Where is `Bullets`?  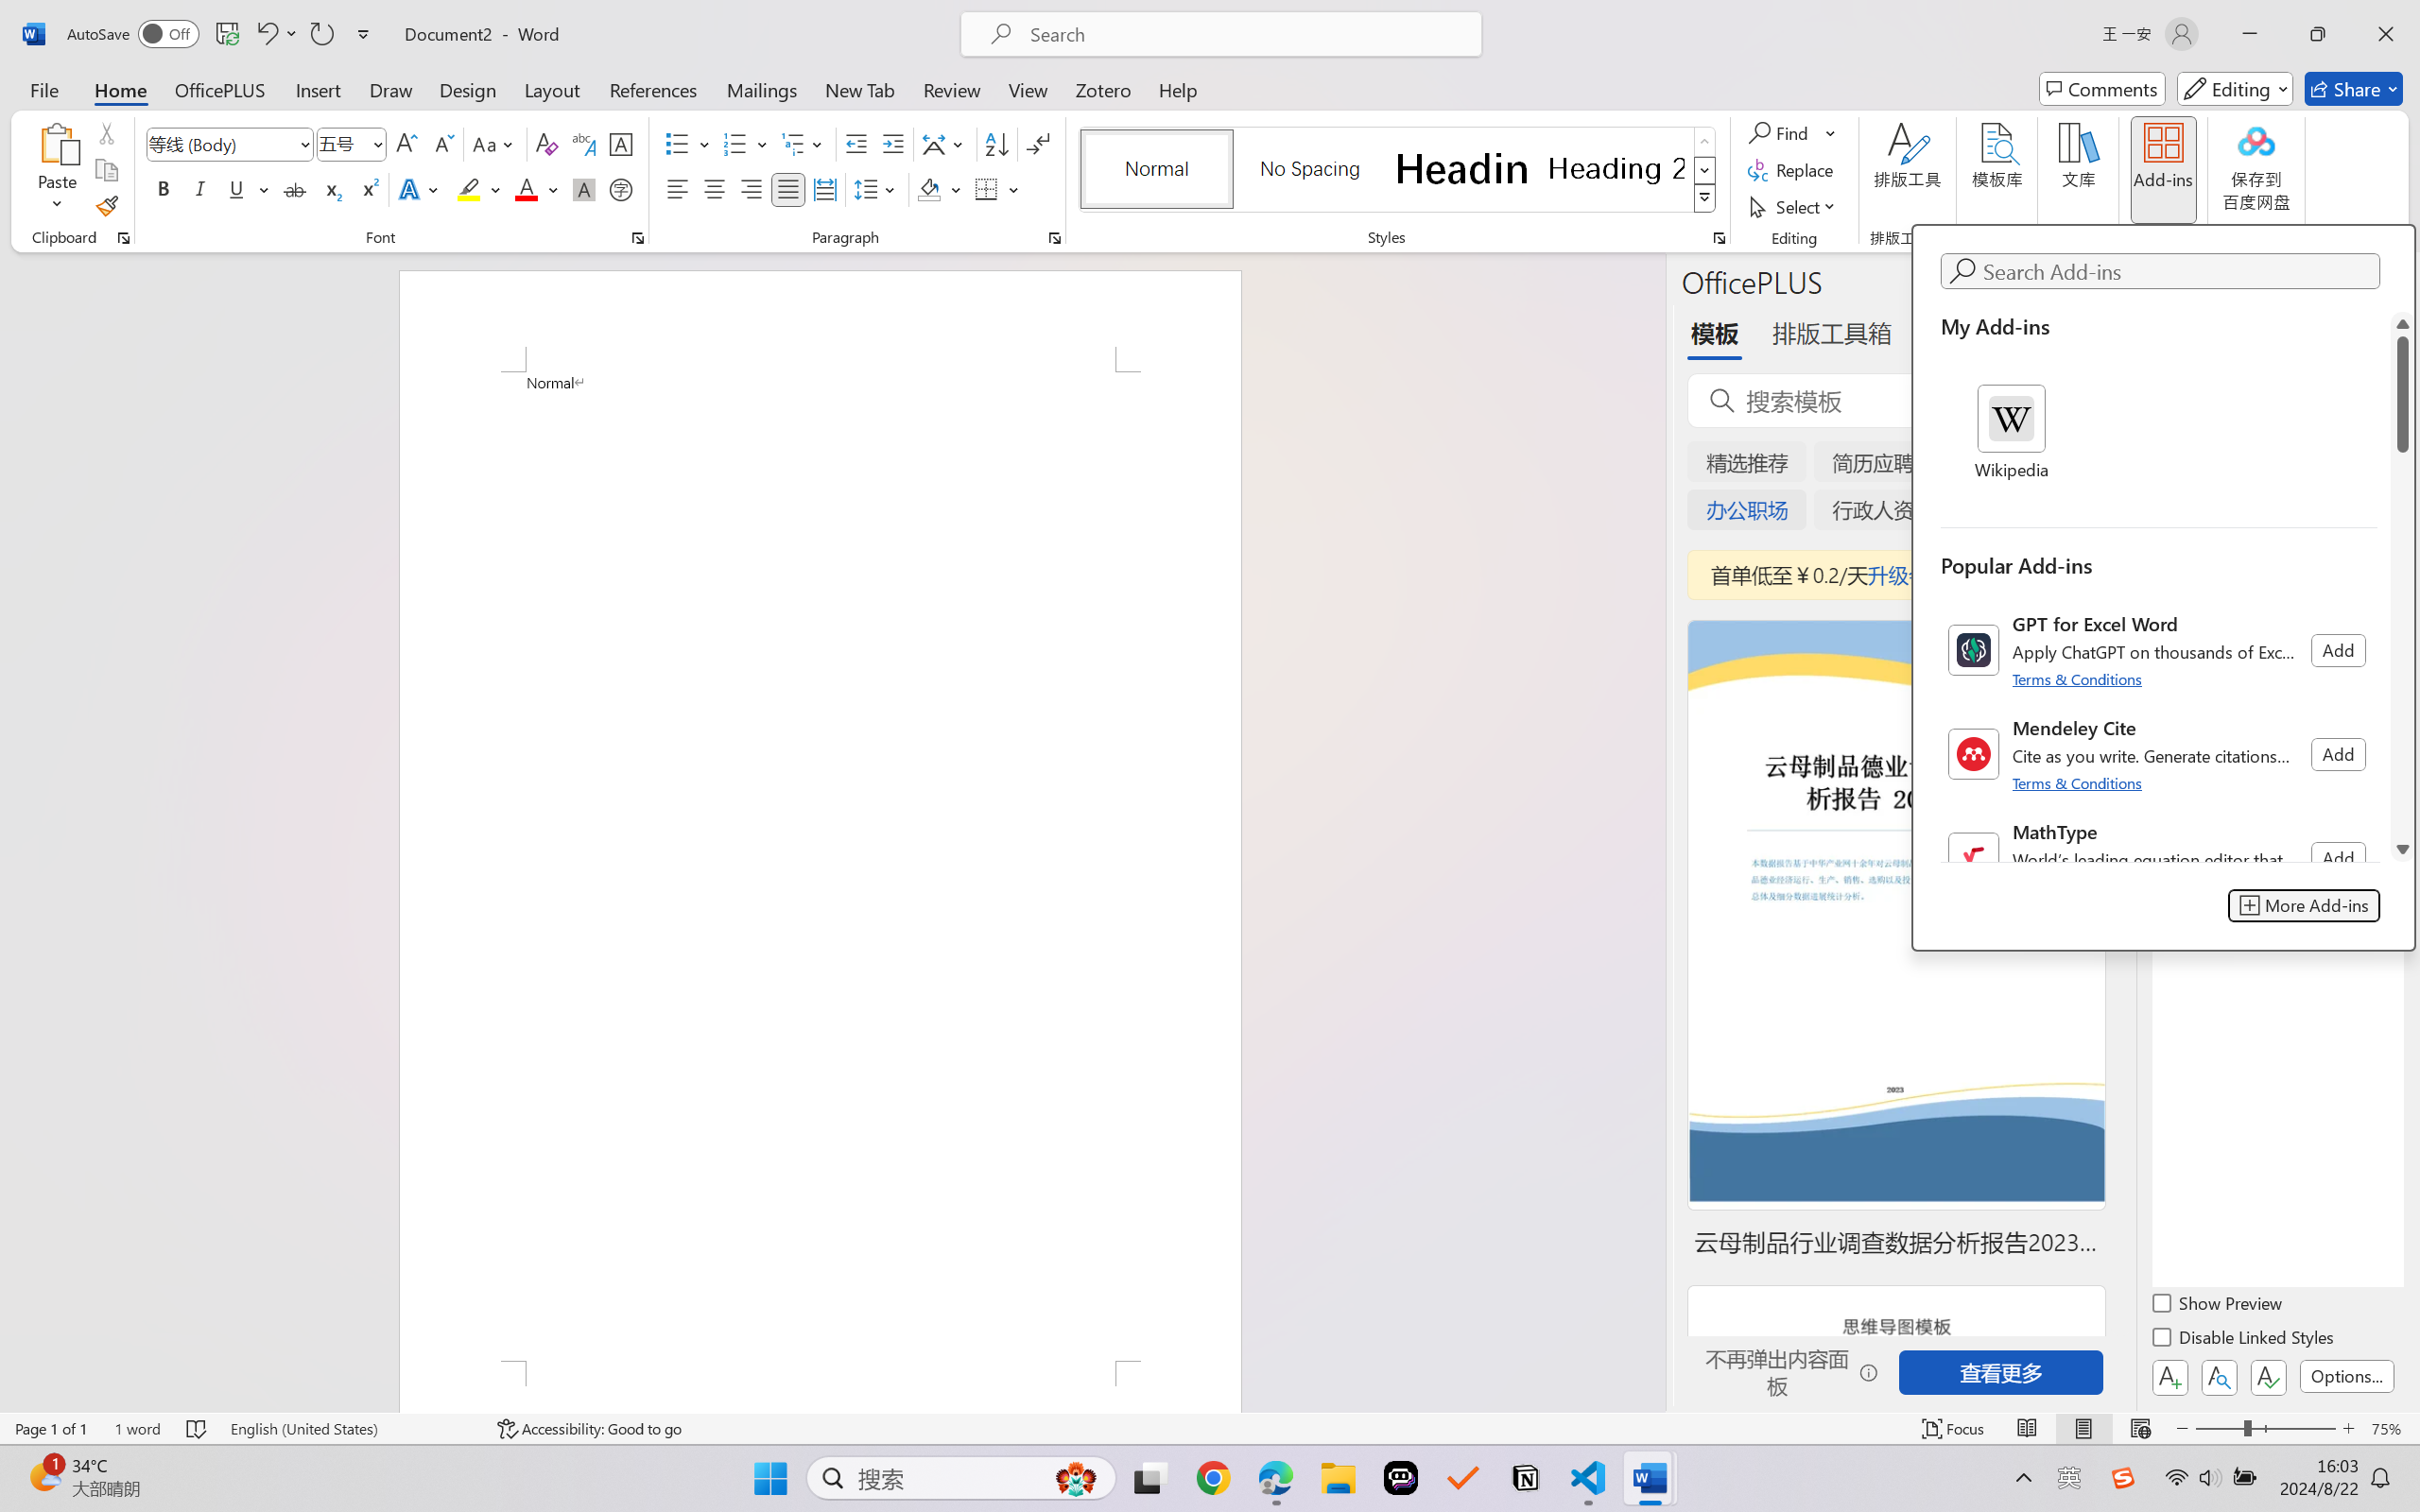
Bullets is located at coordinates (677, 144).